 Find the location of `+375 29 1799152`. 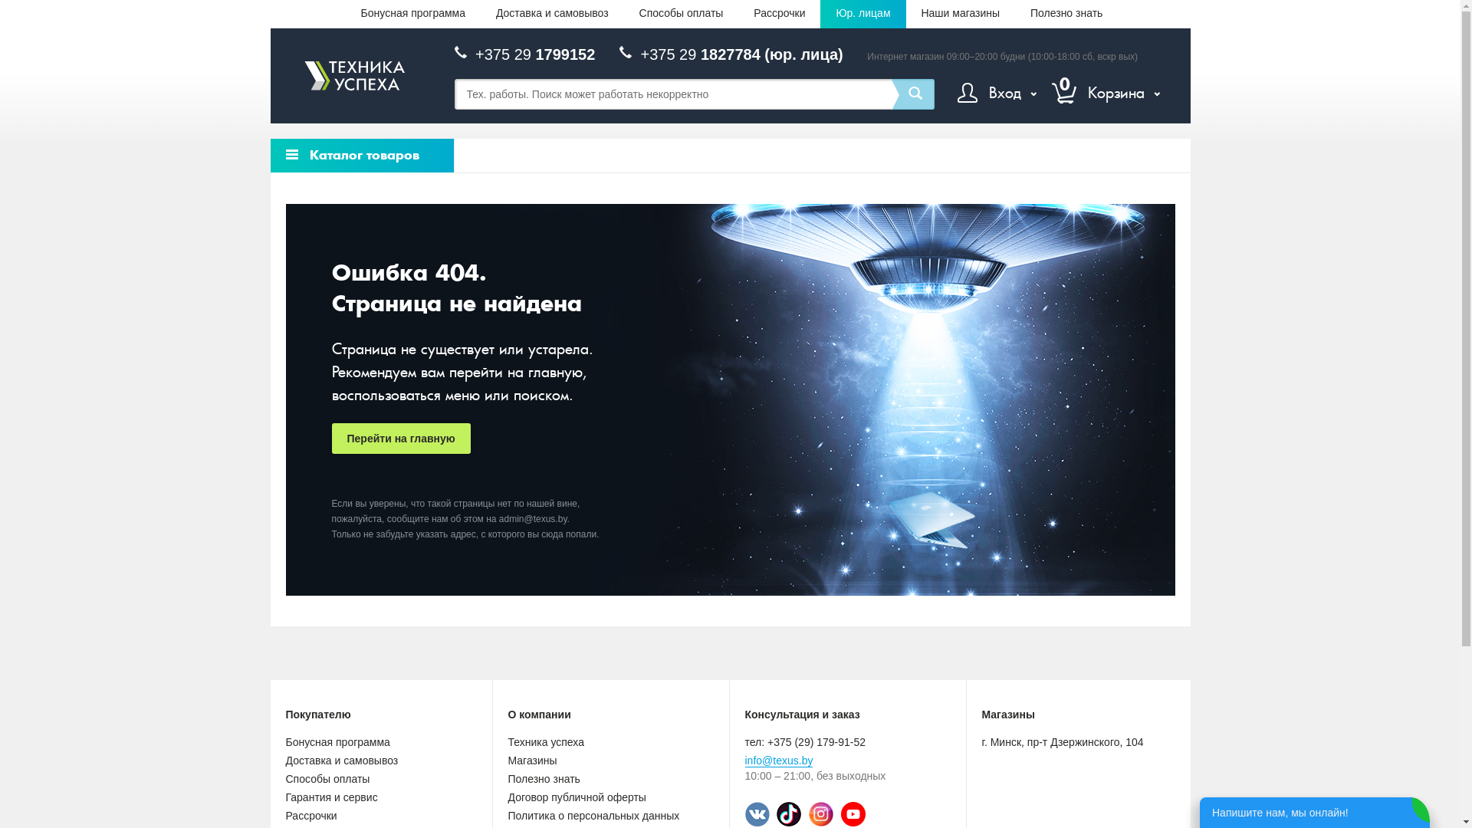

+375 29 1799152 is located at coordinates (535, 54).